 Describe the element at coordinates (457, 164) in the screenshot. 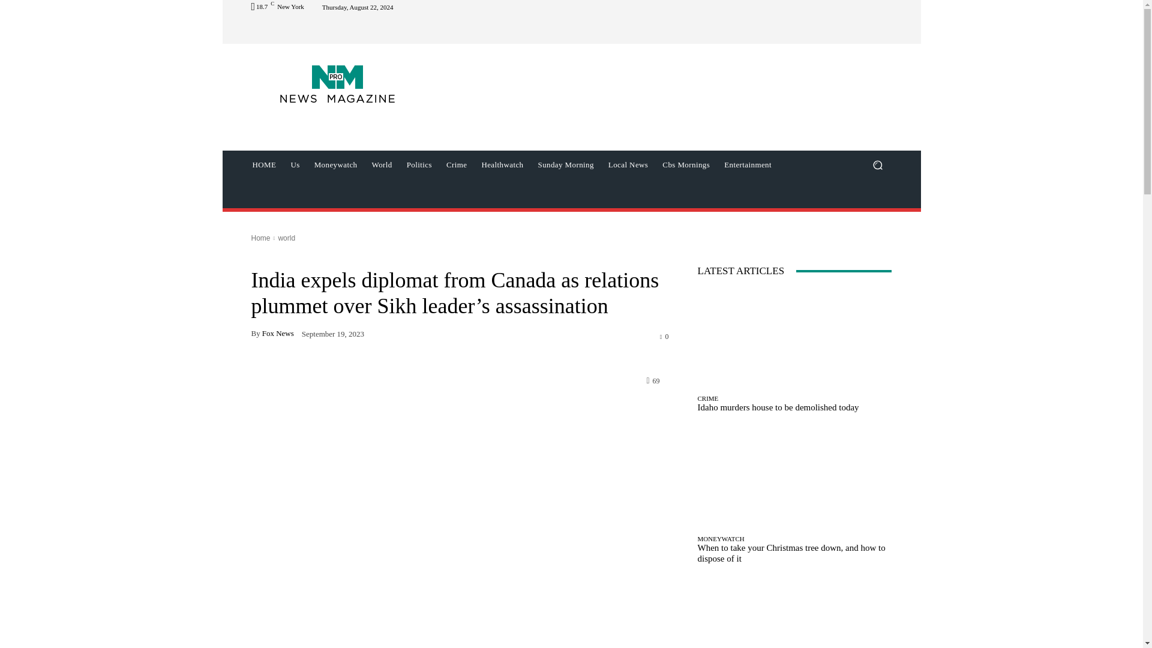

I see `Crime` at that location.